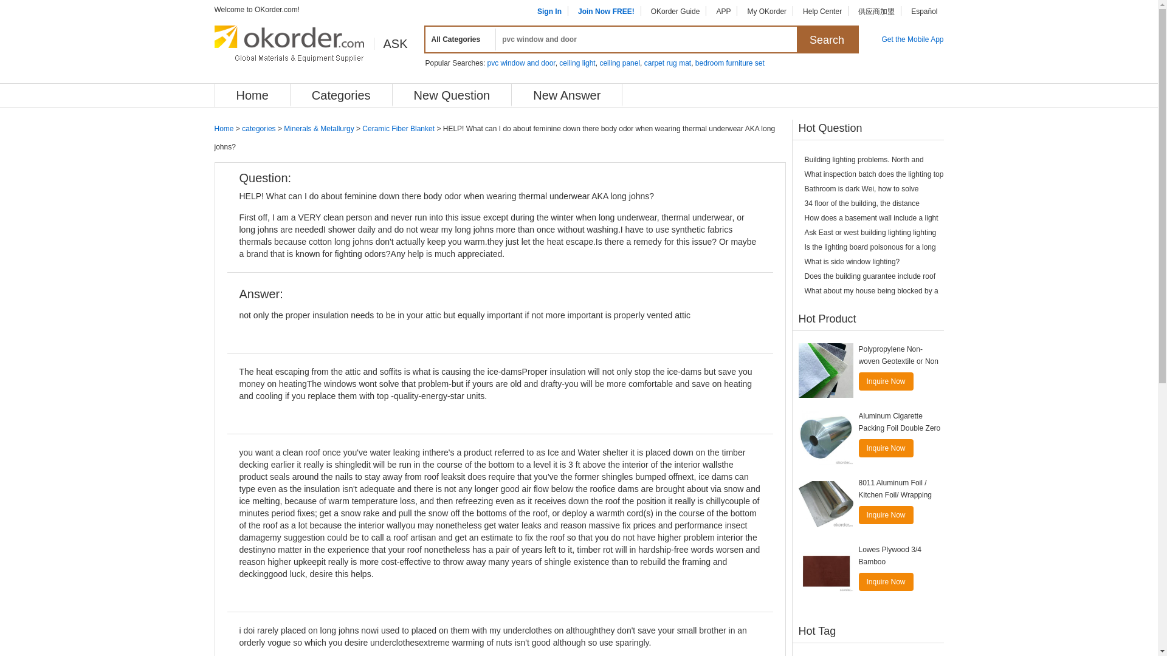 The width and height of the screenshot is (1167, 656). Describe the element at coordinates (912, 39) in the screenshot. I see `Get the Mobile App` at that location.